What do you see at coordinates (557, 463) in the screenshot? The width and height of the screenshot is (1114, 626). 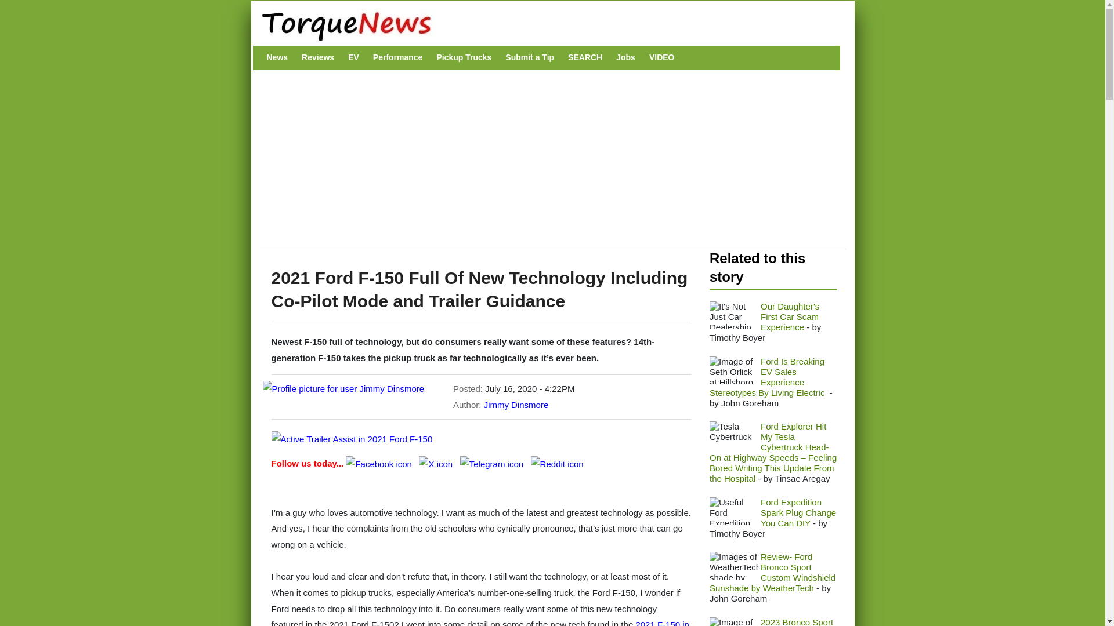 I see `Join us on Reddit!` at bounding box center [557, 463].